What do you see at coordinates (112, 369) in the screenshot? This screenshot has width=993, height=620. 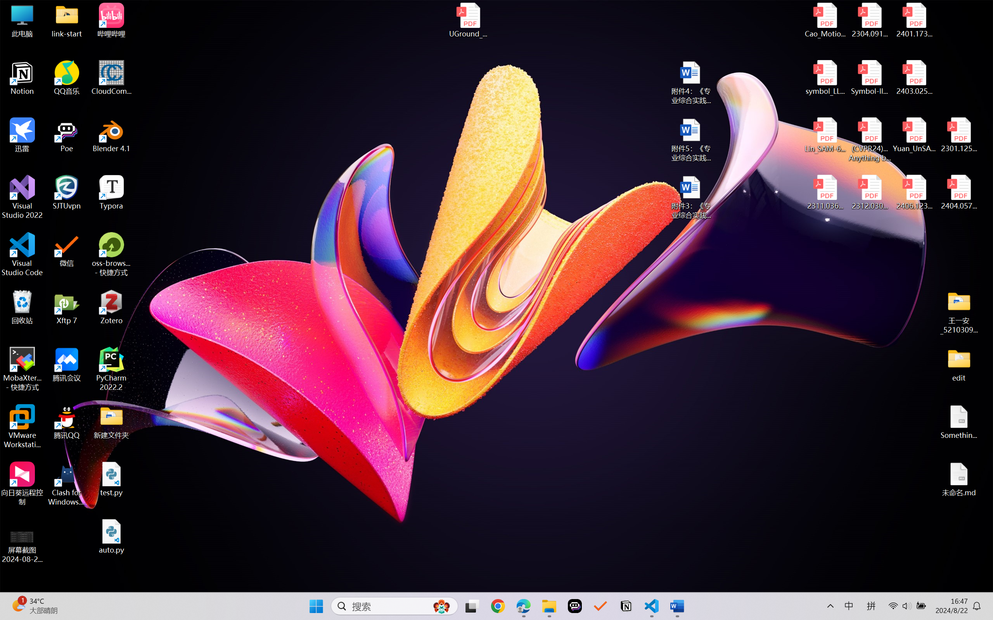 I see `PyCharm 2022.2` at bounding box center [112, 369].